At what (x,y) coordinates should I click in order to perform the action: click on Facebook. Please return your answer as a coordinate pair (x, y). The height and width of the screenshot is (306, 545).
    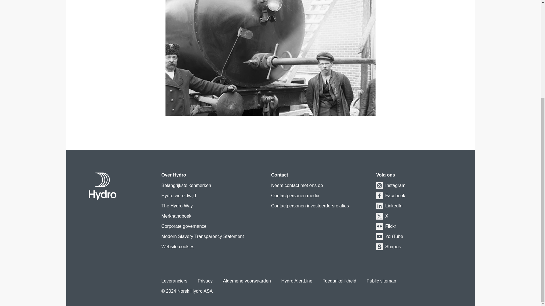
    Looking at the image, I should click on (395, 196).